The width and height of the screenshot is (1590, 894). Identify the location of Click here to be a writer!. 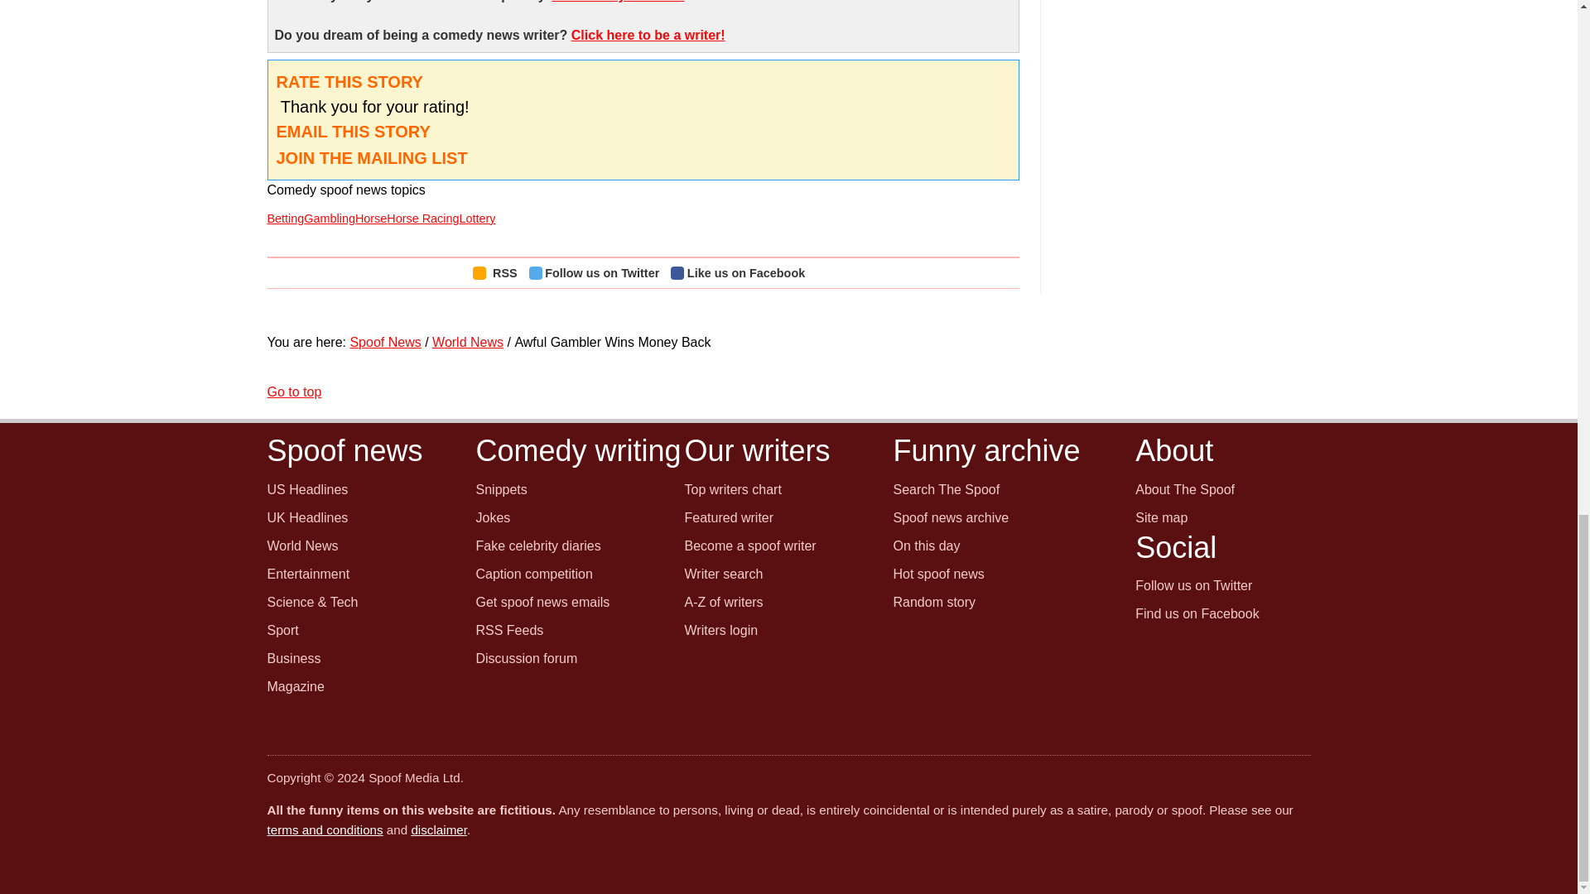
(648, 35).